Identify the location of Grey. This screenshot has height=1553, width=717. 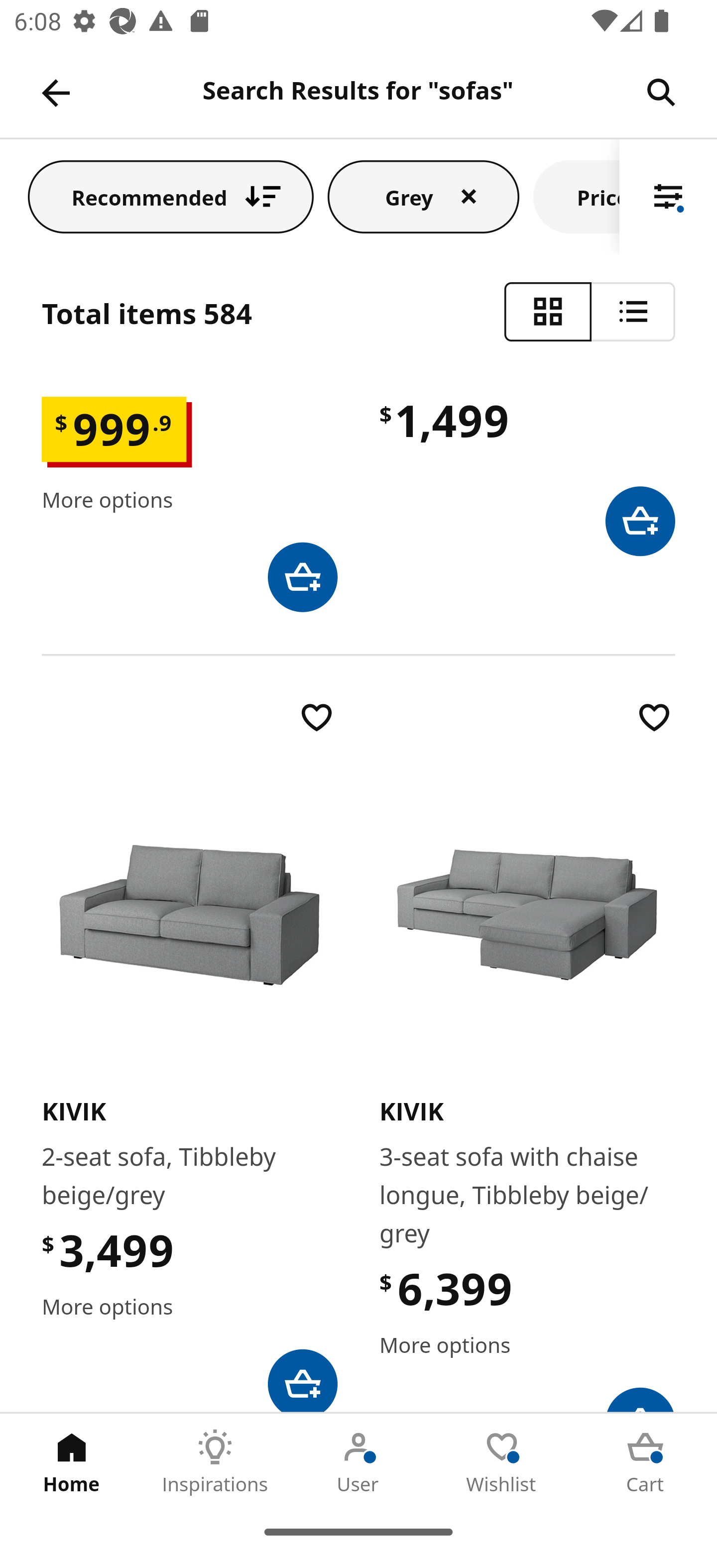
(423, 196).